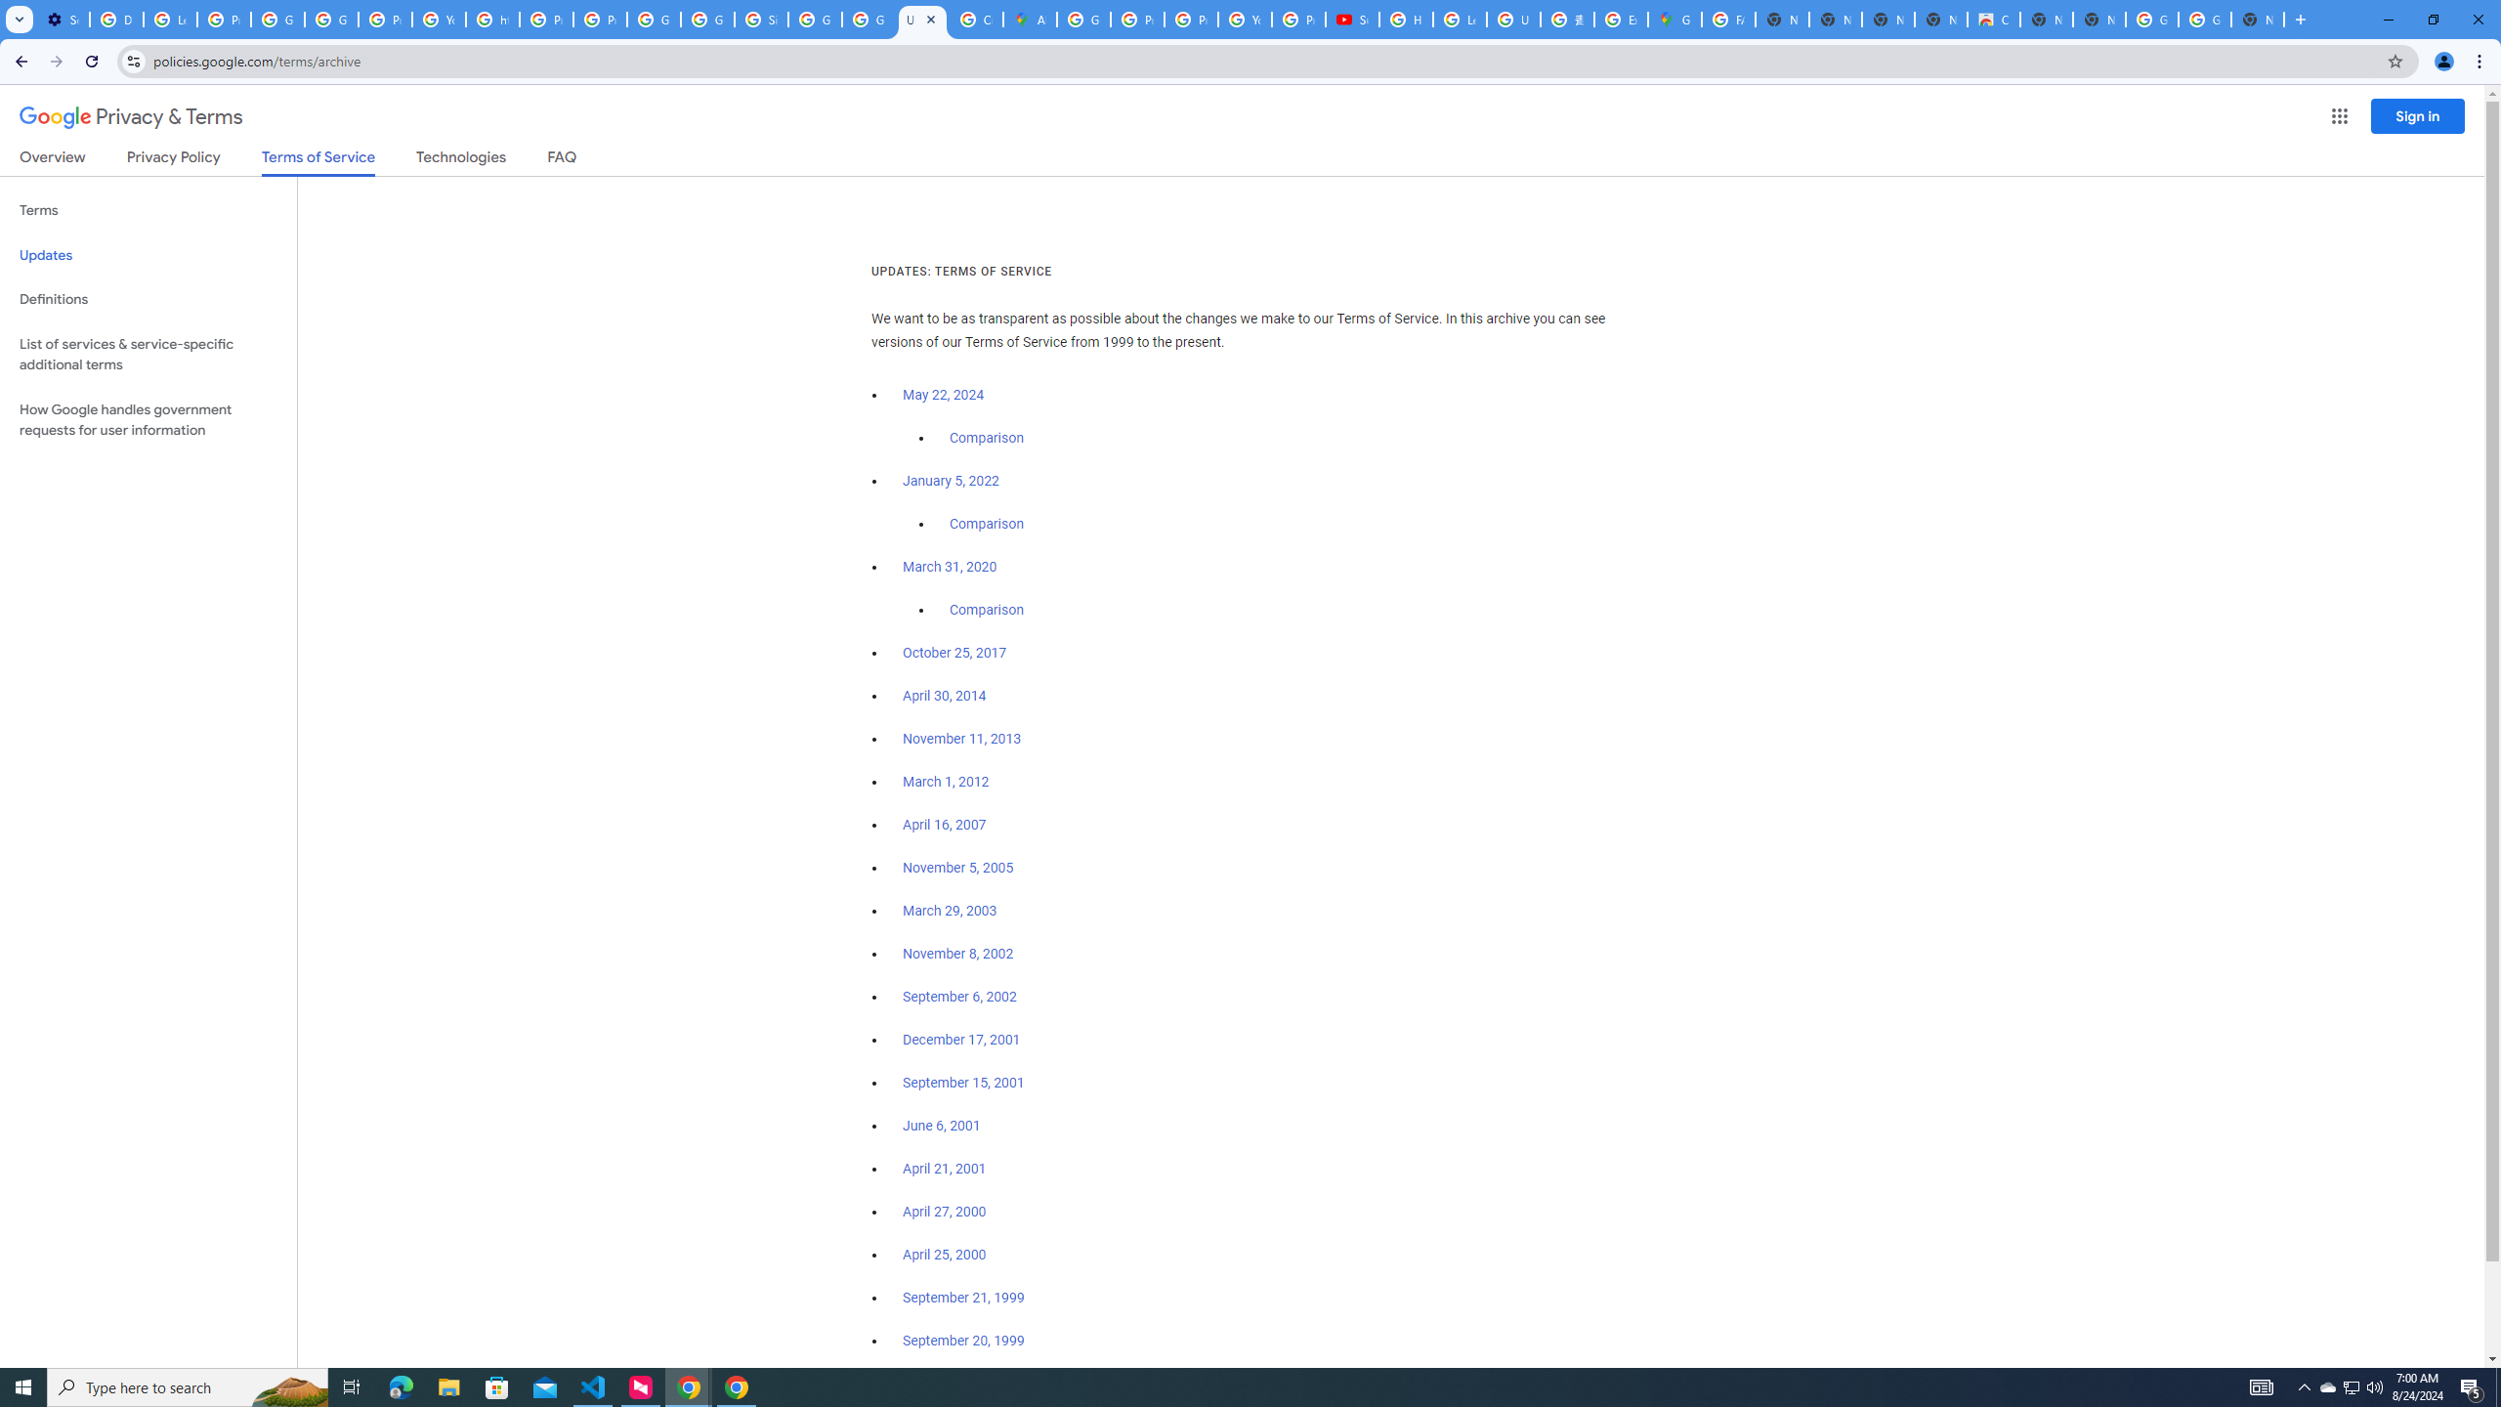 The image size is (2501, 1407). I want to click on April 16, 2007, so click(946, 825).